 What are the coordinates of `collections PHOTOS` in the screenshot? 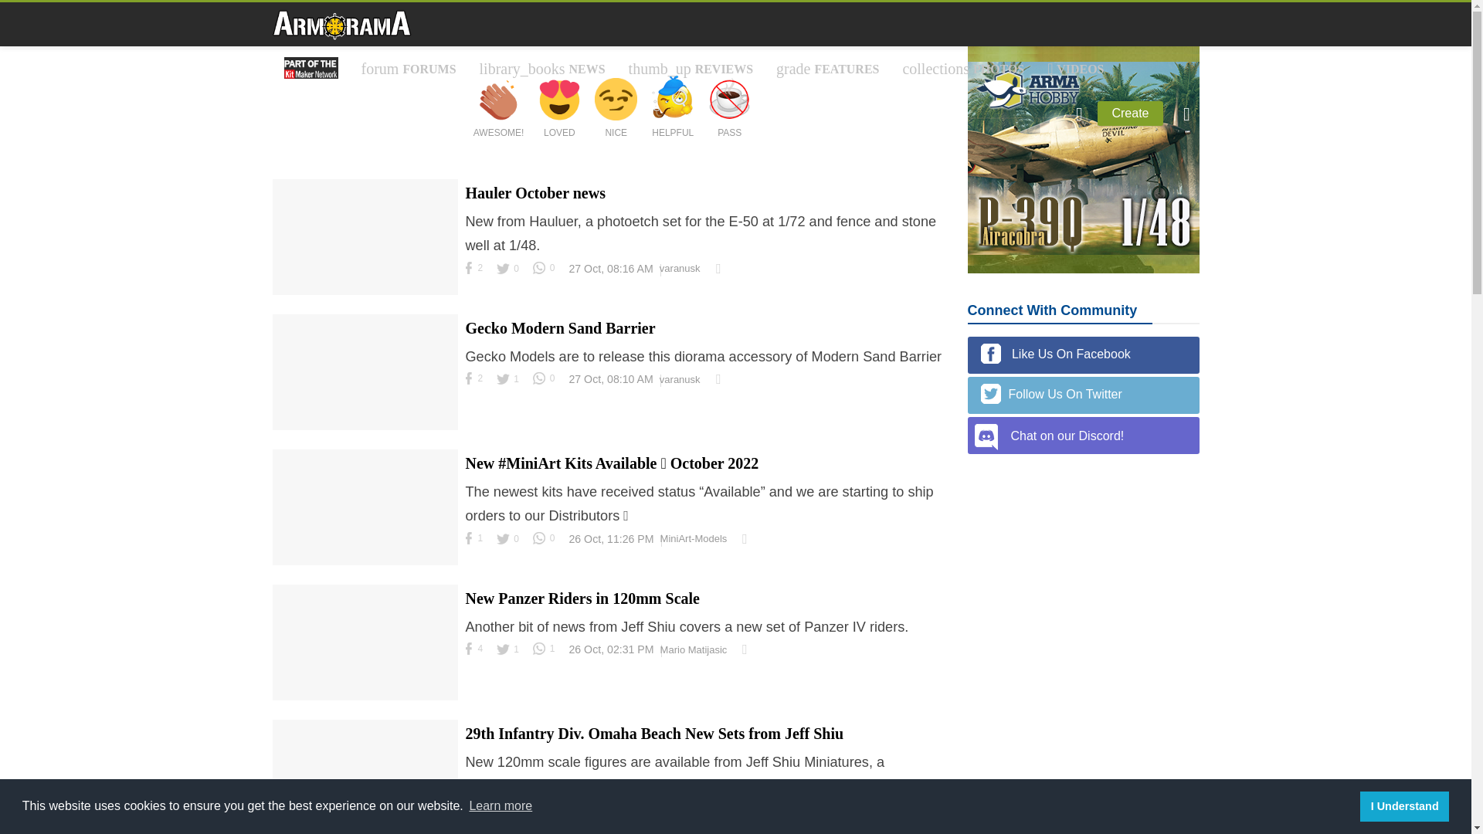 It's located at (962, 69).